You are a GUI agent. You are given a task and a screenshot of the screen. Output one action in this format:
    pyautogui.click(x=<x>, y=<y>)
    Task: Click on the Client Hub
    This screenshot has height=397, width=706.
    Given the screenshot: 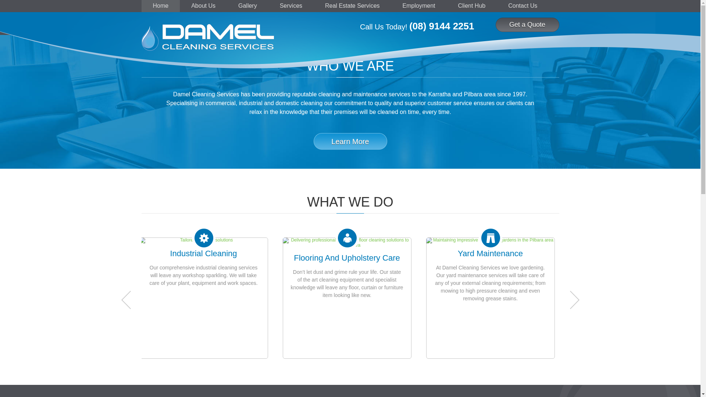 What is the action you would take?
    pyautogui.click(x=471, y=6)
    